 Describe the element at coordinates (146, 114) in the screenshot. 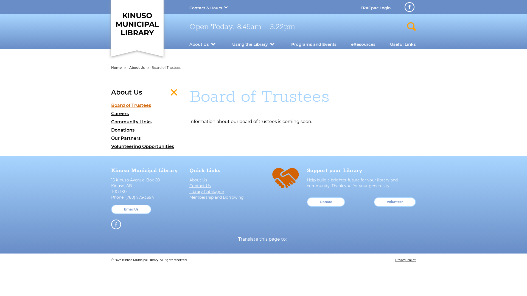

I see `Careers` at that location.